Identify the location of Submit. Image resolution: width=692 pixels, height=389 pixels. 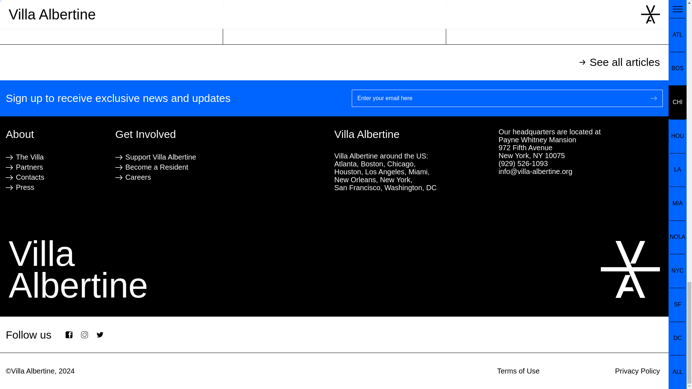
(654, 98).